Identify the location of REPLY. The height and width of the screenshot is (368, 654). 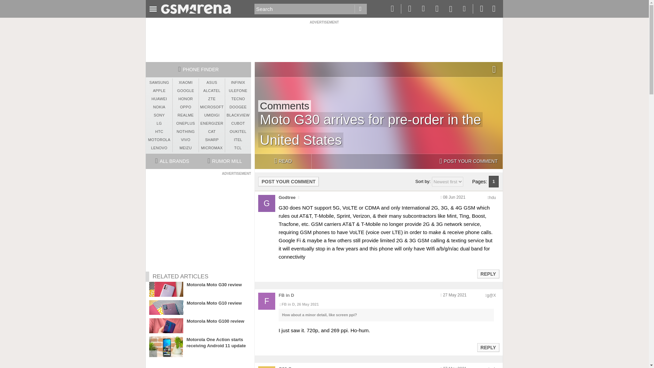
(488, 274).